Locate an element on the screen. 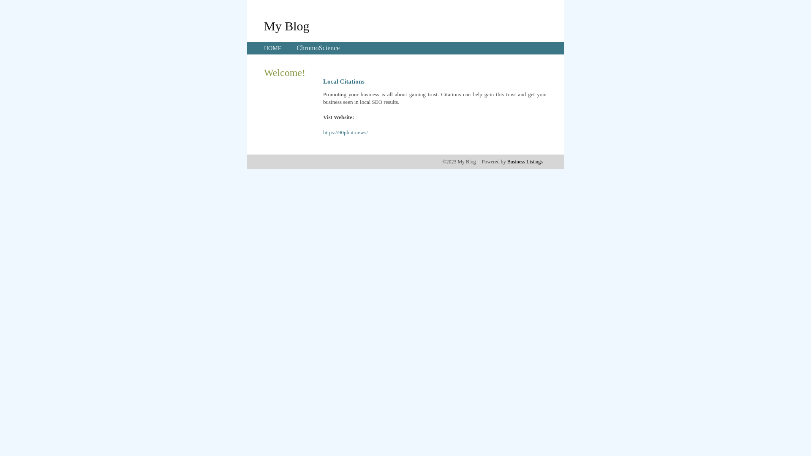  Business Listings is located at coordinates (525, 162).